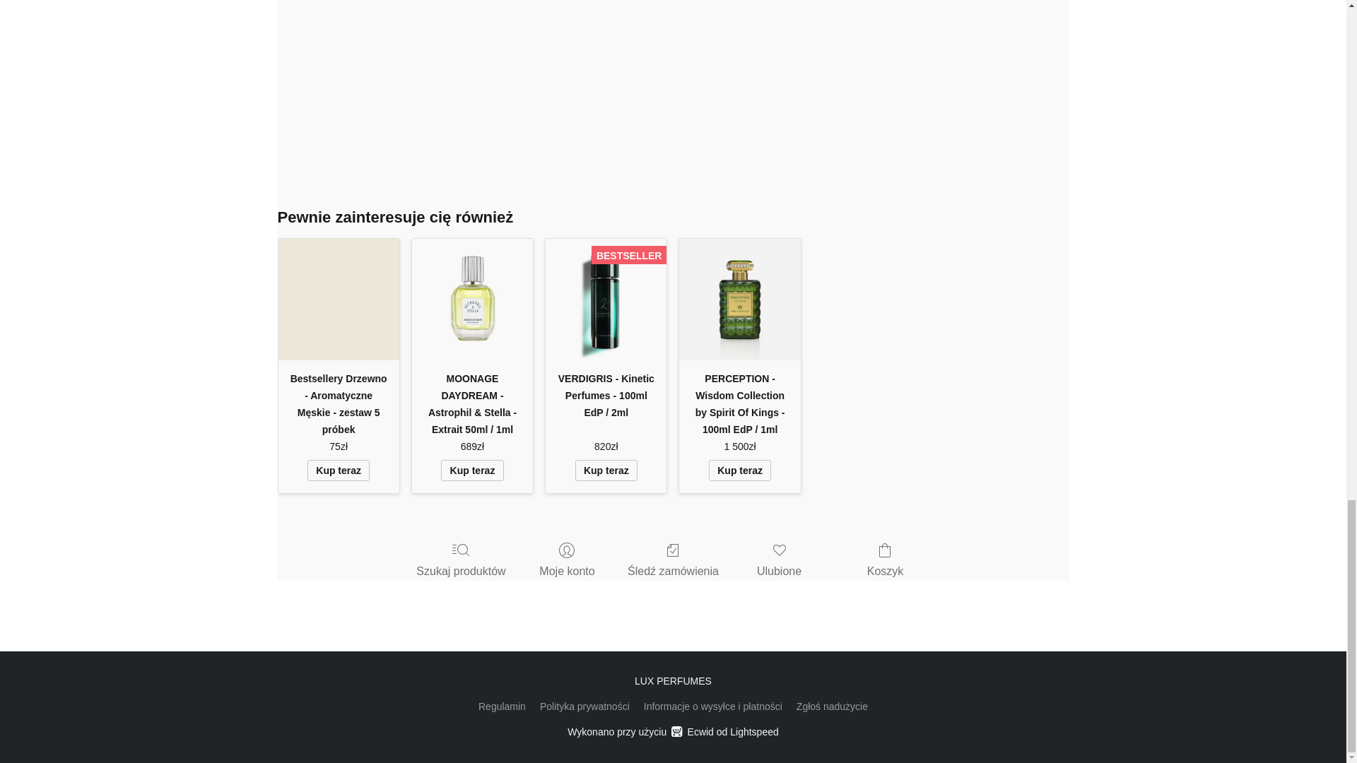 The height and width of the screenshot is (763, 1357). I want to click on Kup teraz, so click(472, 471).